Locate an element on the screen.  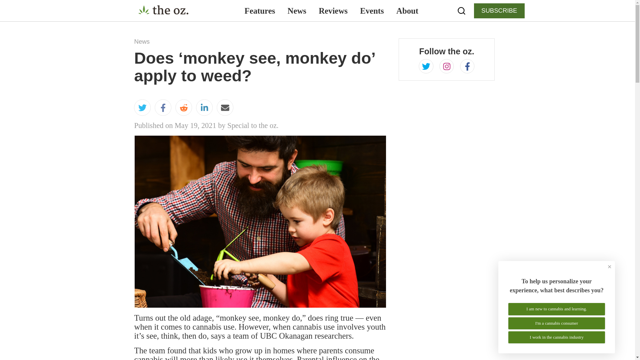
Submit to Reddit is located at coordinates (184, 109).